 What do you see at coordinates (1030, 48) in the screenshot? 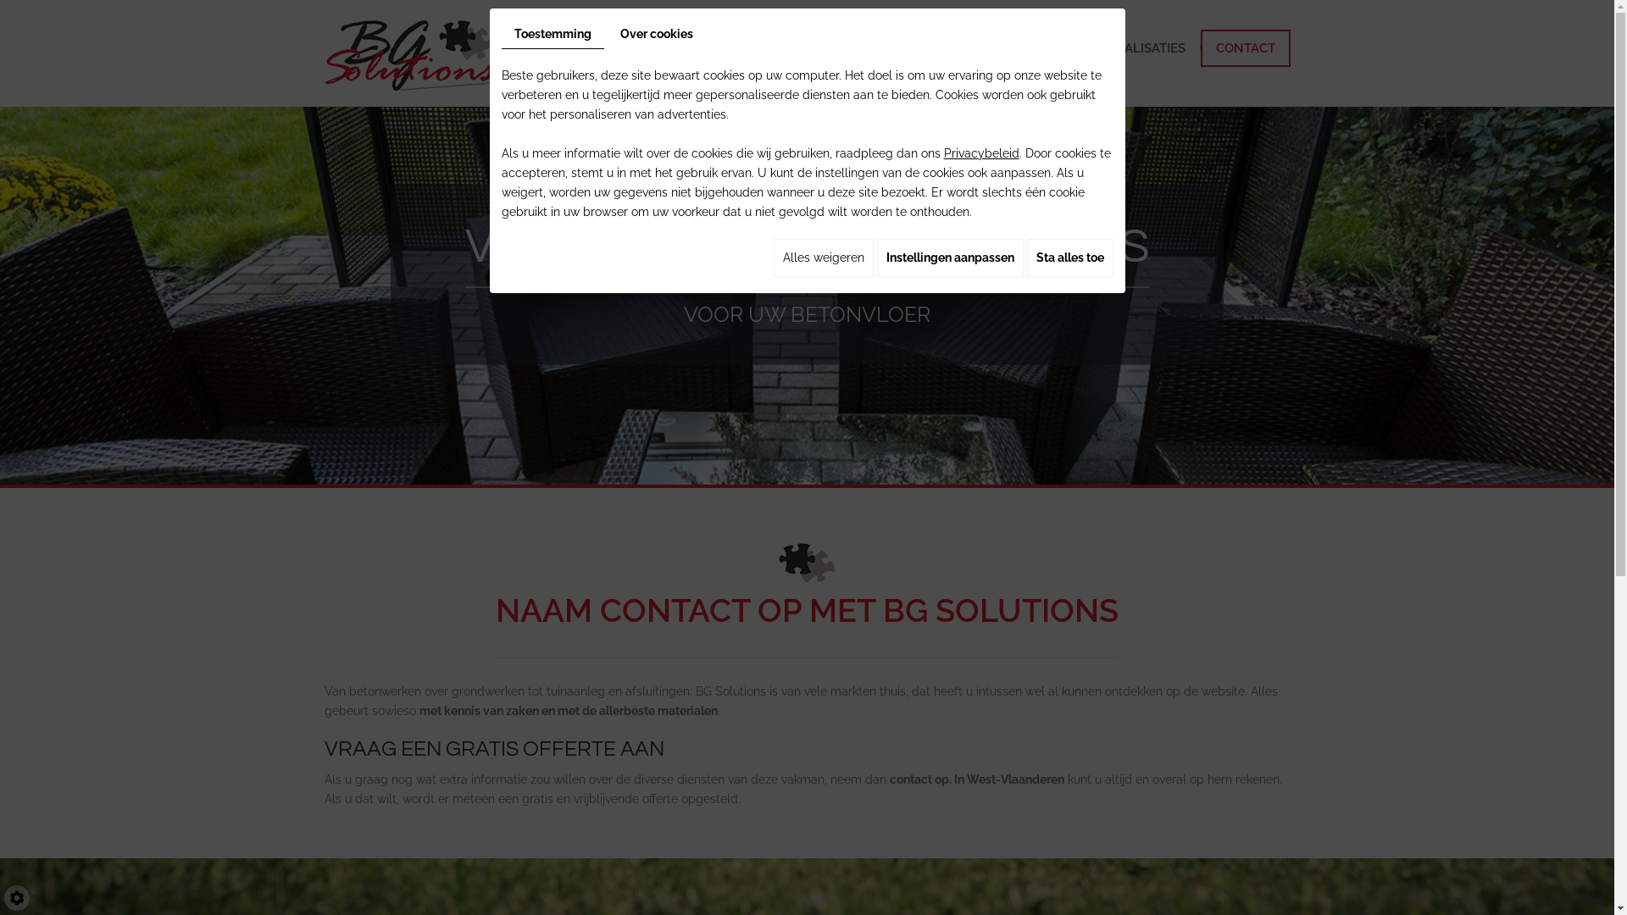
I see `AFSLUITINGEN` at bounding box center [1030, 48].